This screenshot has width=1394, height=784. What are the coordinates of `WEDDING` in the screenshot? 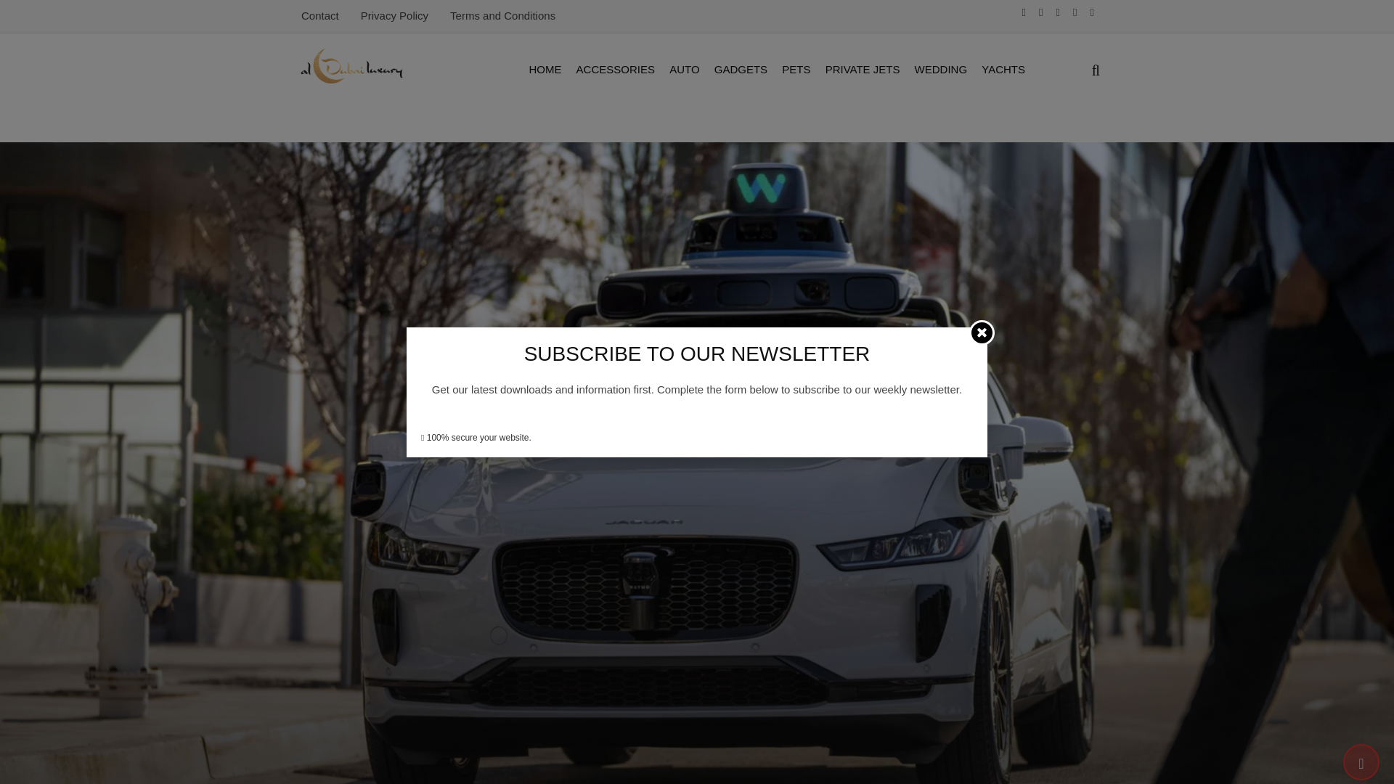 It's located at (941, 70).